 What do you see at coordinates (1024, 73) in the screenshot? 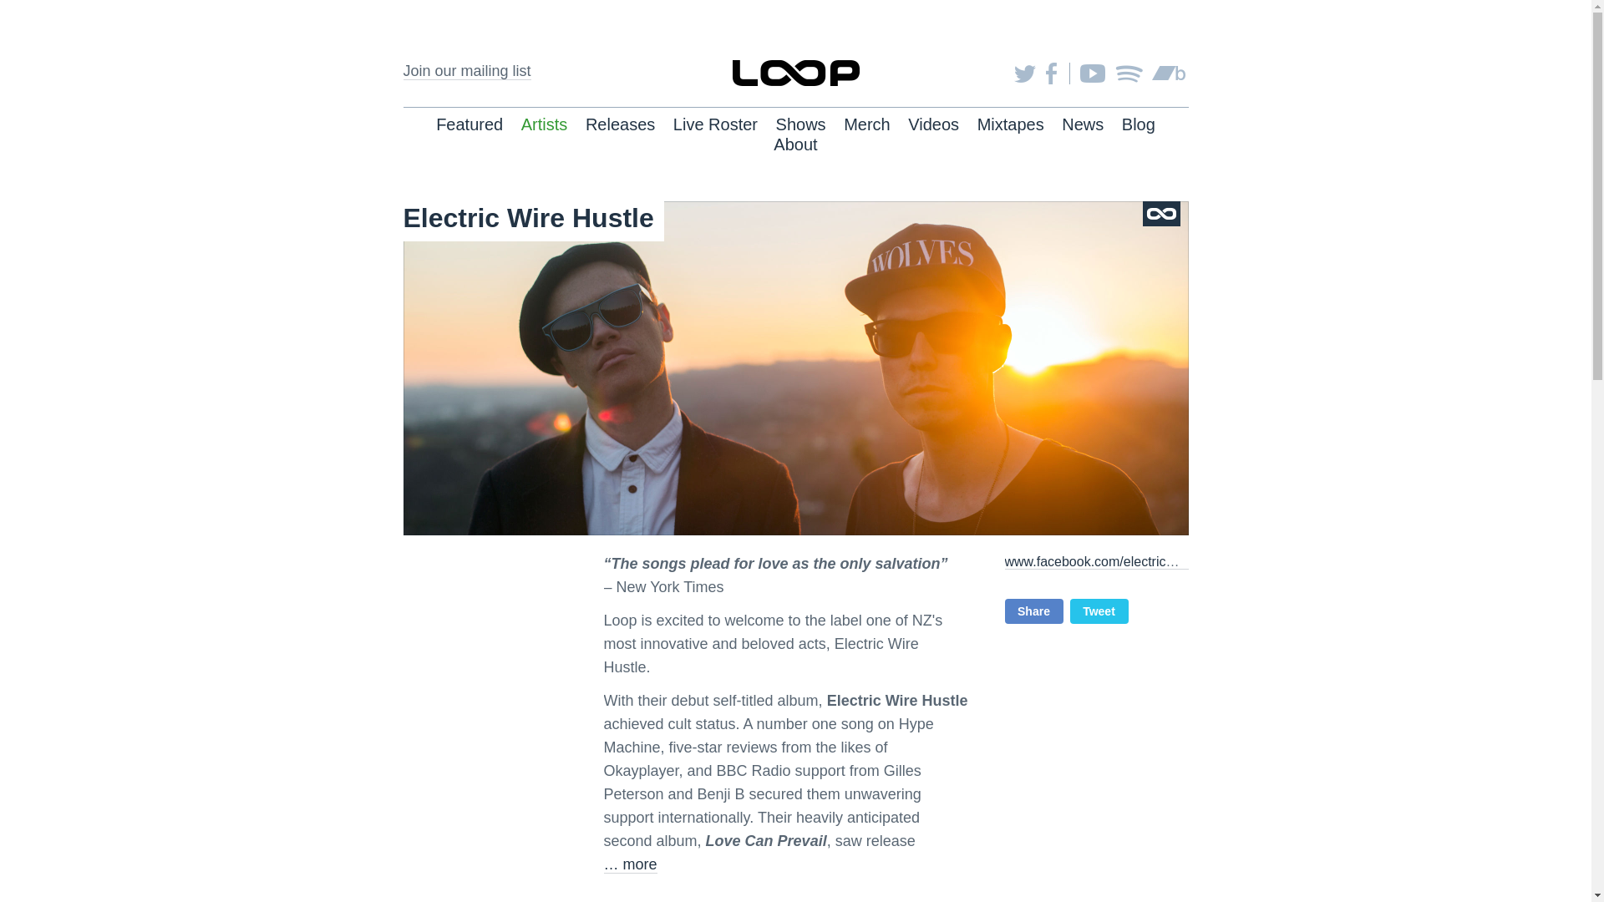
I see `Twitter` at bounding box center [1024, 73].